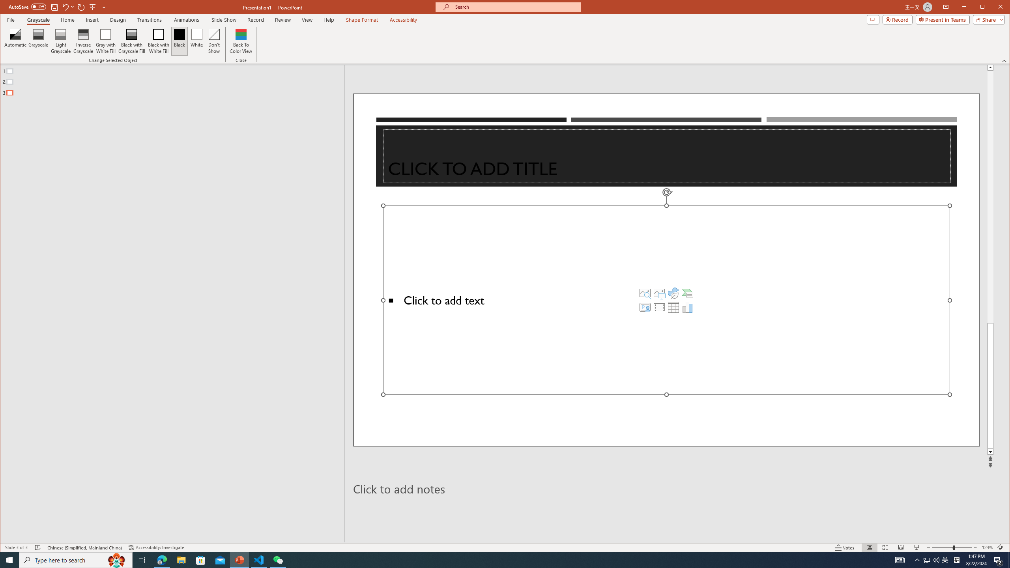 The width and height of the screenshot is (1010, 568). Describe the element at coordinates (156, 547) in the screenshot. I see `Accessibility Checker Accessibility: Investigate` at that location.